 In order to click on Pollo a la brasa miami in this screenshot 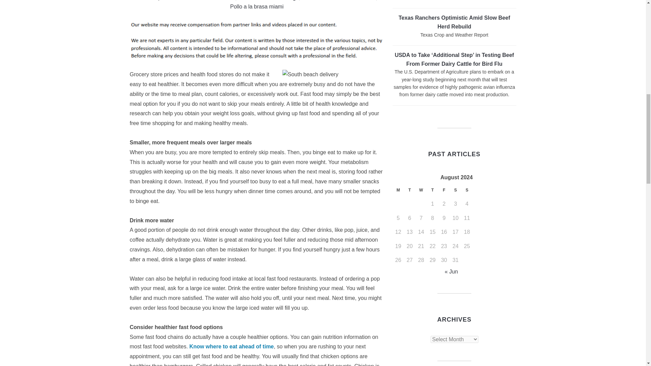, I will do `click(257, 6)`.